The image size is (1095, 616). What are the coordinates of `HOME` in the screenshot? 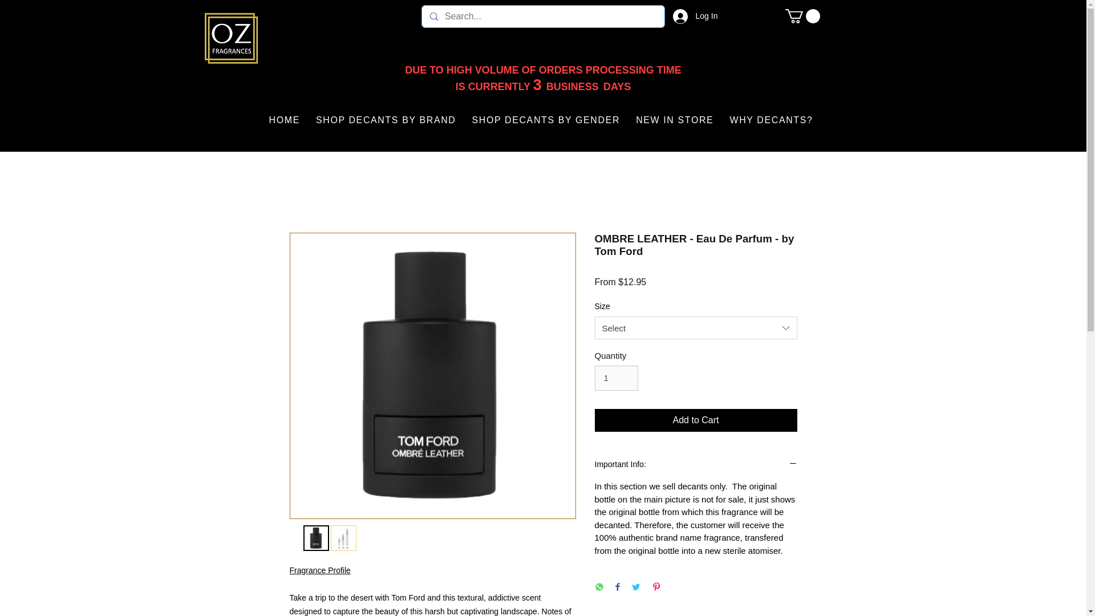 It's located at (284, 120).